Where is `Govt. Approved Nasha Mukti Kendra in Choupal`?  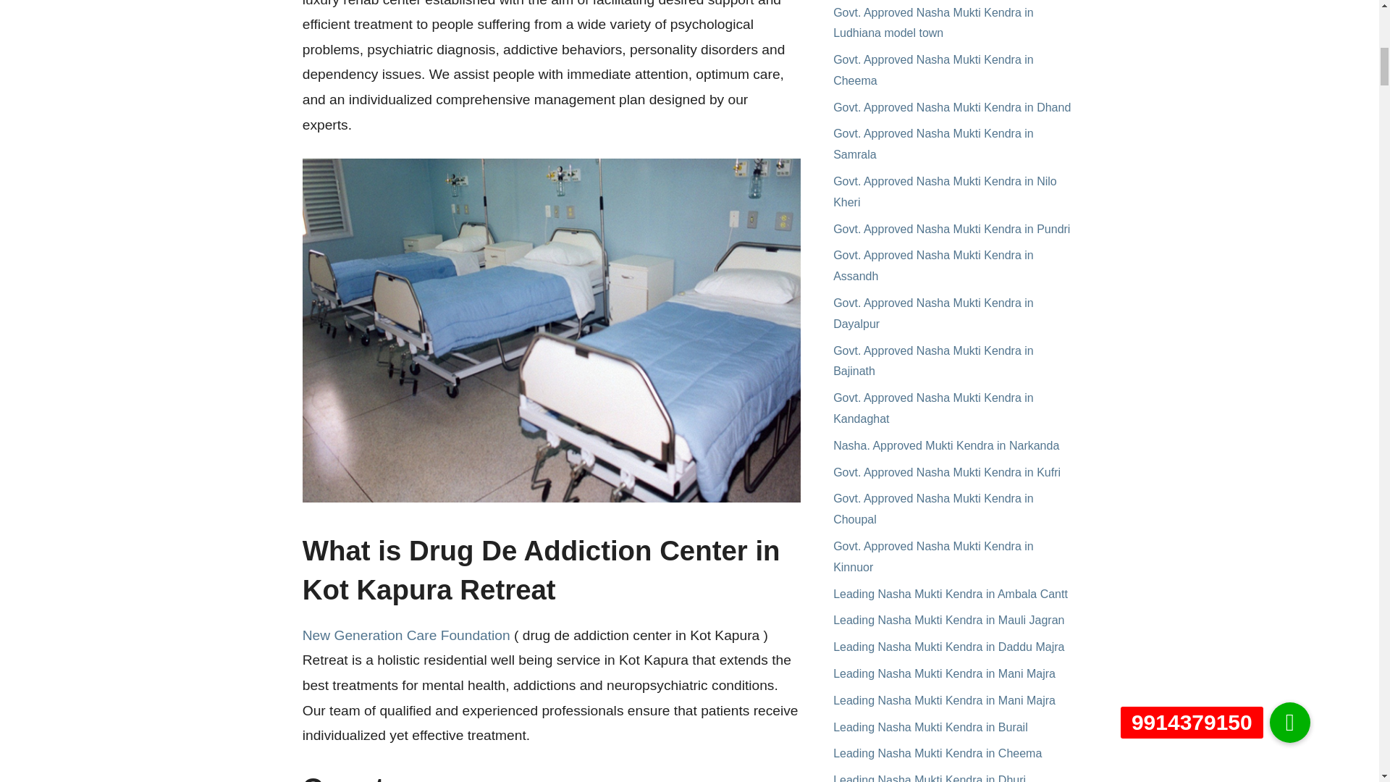 Govt. Approved Nasha Mukti Kendra in Choupal is located at coordinates (933, 508).